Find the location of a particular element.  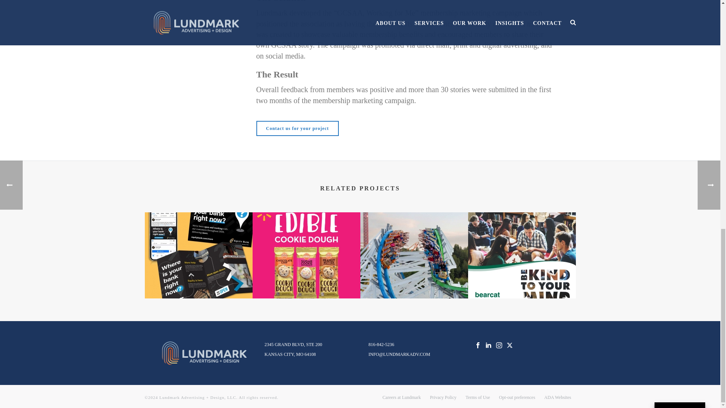

Equity Bank is located at coordinates (198, 255).